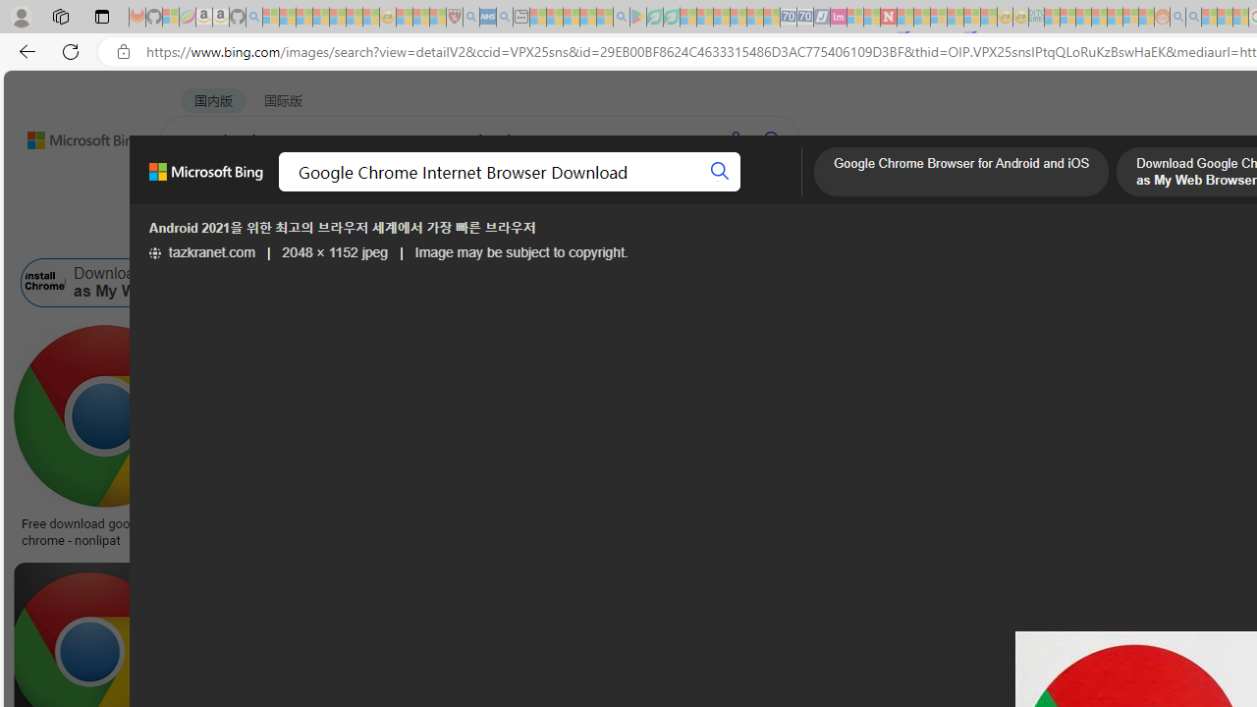 The height and width of the screenshot is (707, 1257). I want to click on DITOGAMES AG Imprint - Sleeping, so click(1037, 18).